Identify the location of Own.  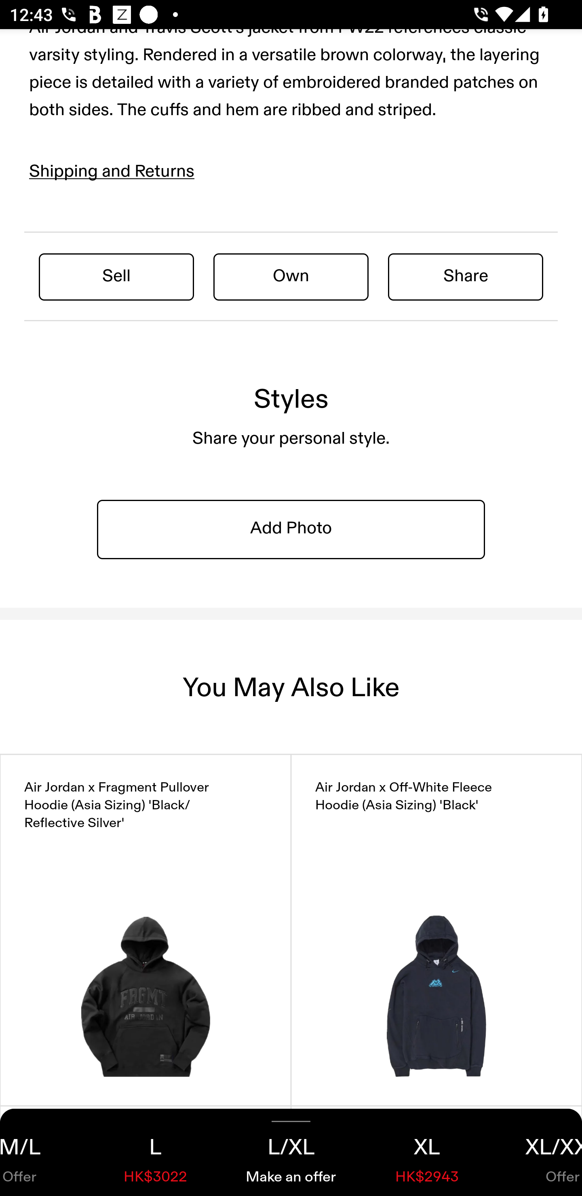
(291, 276).